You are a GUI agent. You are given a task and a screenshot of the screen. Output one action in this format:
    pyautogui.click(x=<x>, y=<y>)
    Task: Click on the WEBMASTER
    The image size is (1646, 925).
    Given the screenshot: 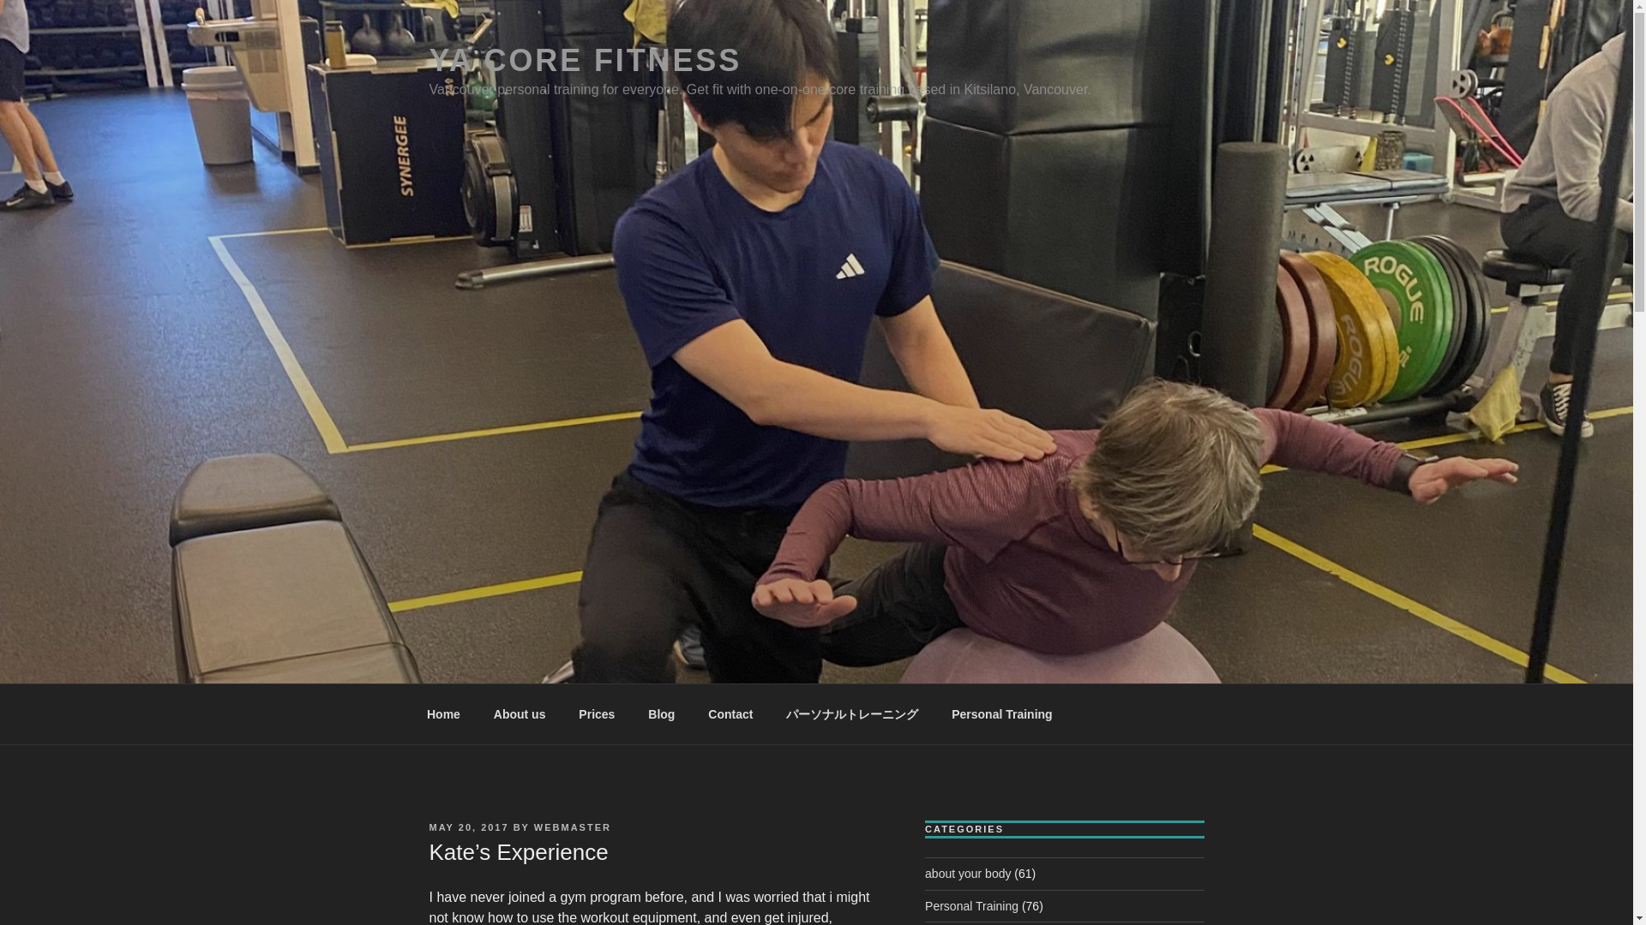 What is the action you would take?
    pyautogui.click(x=572, y=827)
    